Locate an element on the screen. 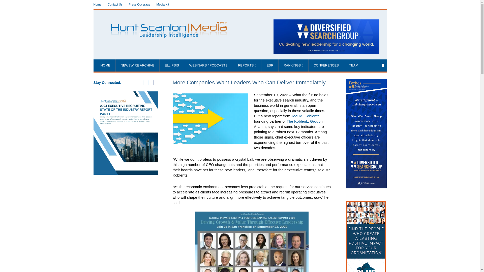  Media Kit is located at coordinates (163, 5).